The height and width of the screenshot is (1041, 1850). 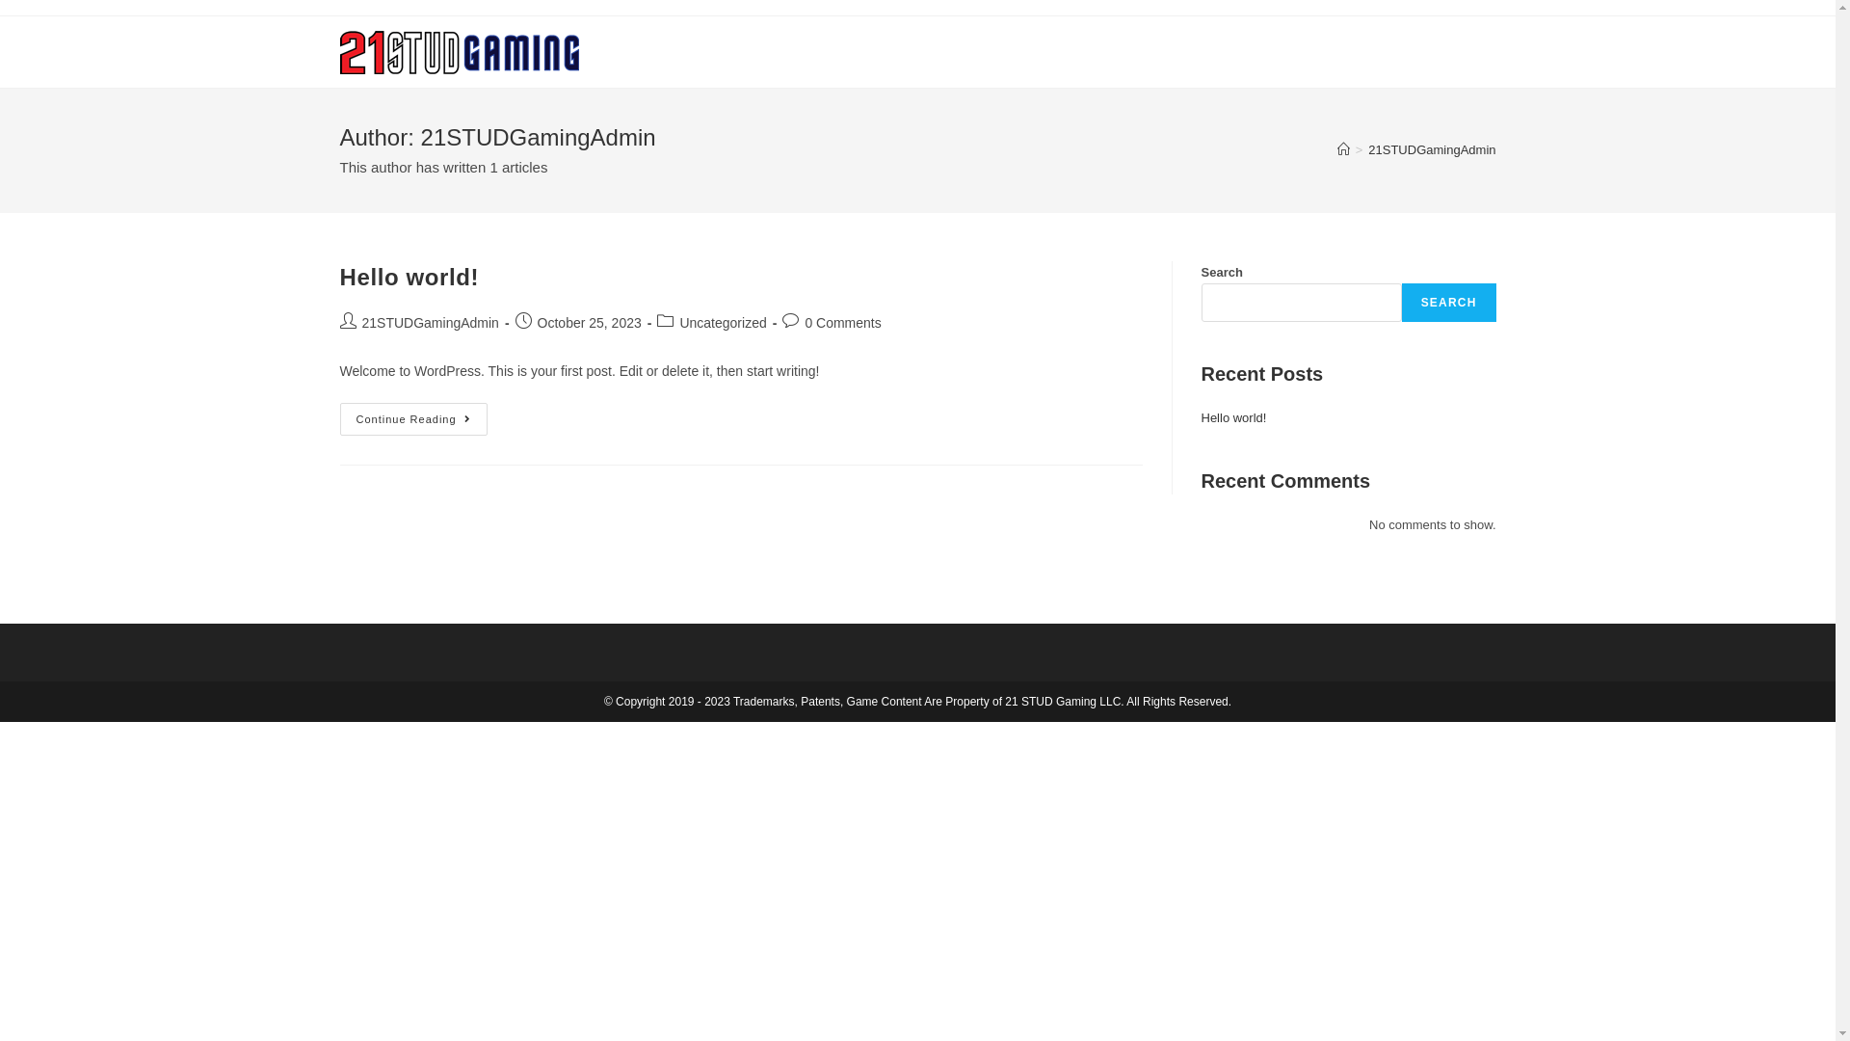 What do you see at coordinates (842, 323) in the screenshot?
I see `0 Comments` at bounding box center [842, 323].